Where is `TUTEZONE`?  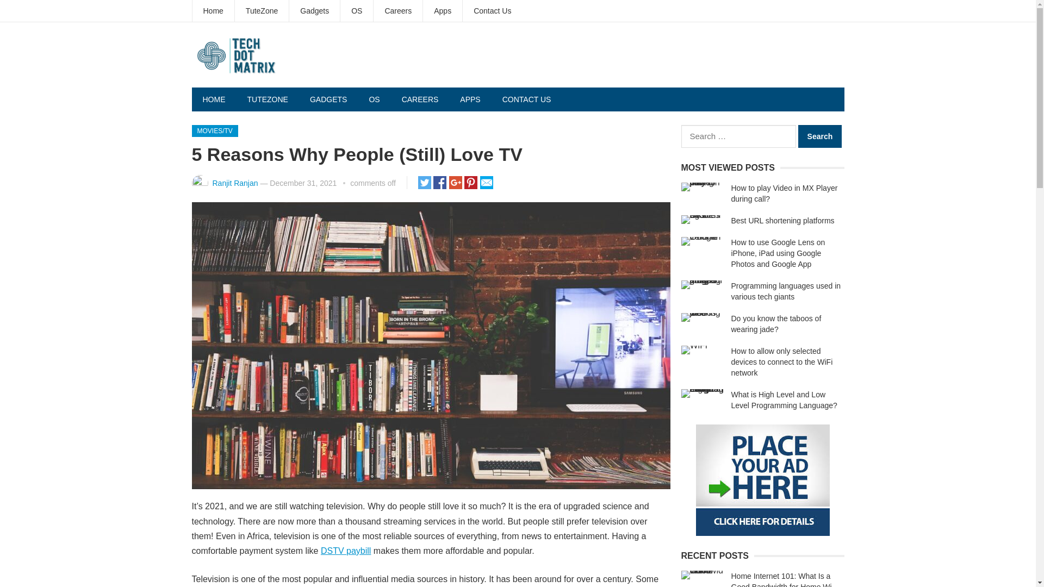 TUTEZONE is located at coordinates (267, 99).